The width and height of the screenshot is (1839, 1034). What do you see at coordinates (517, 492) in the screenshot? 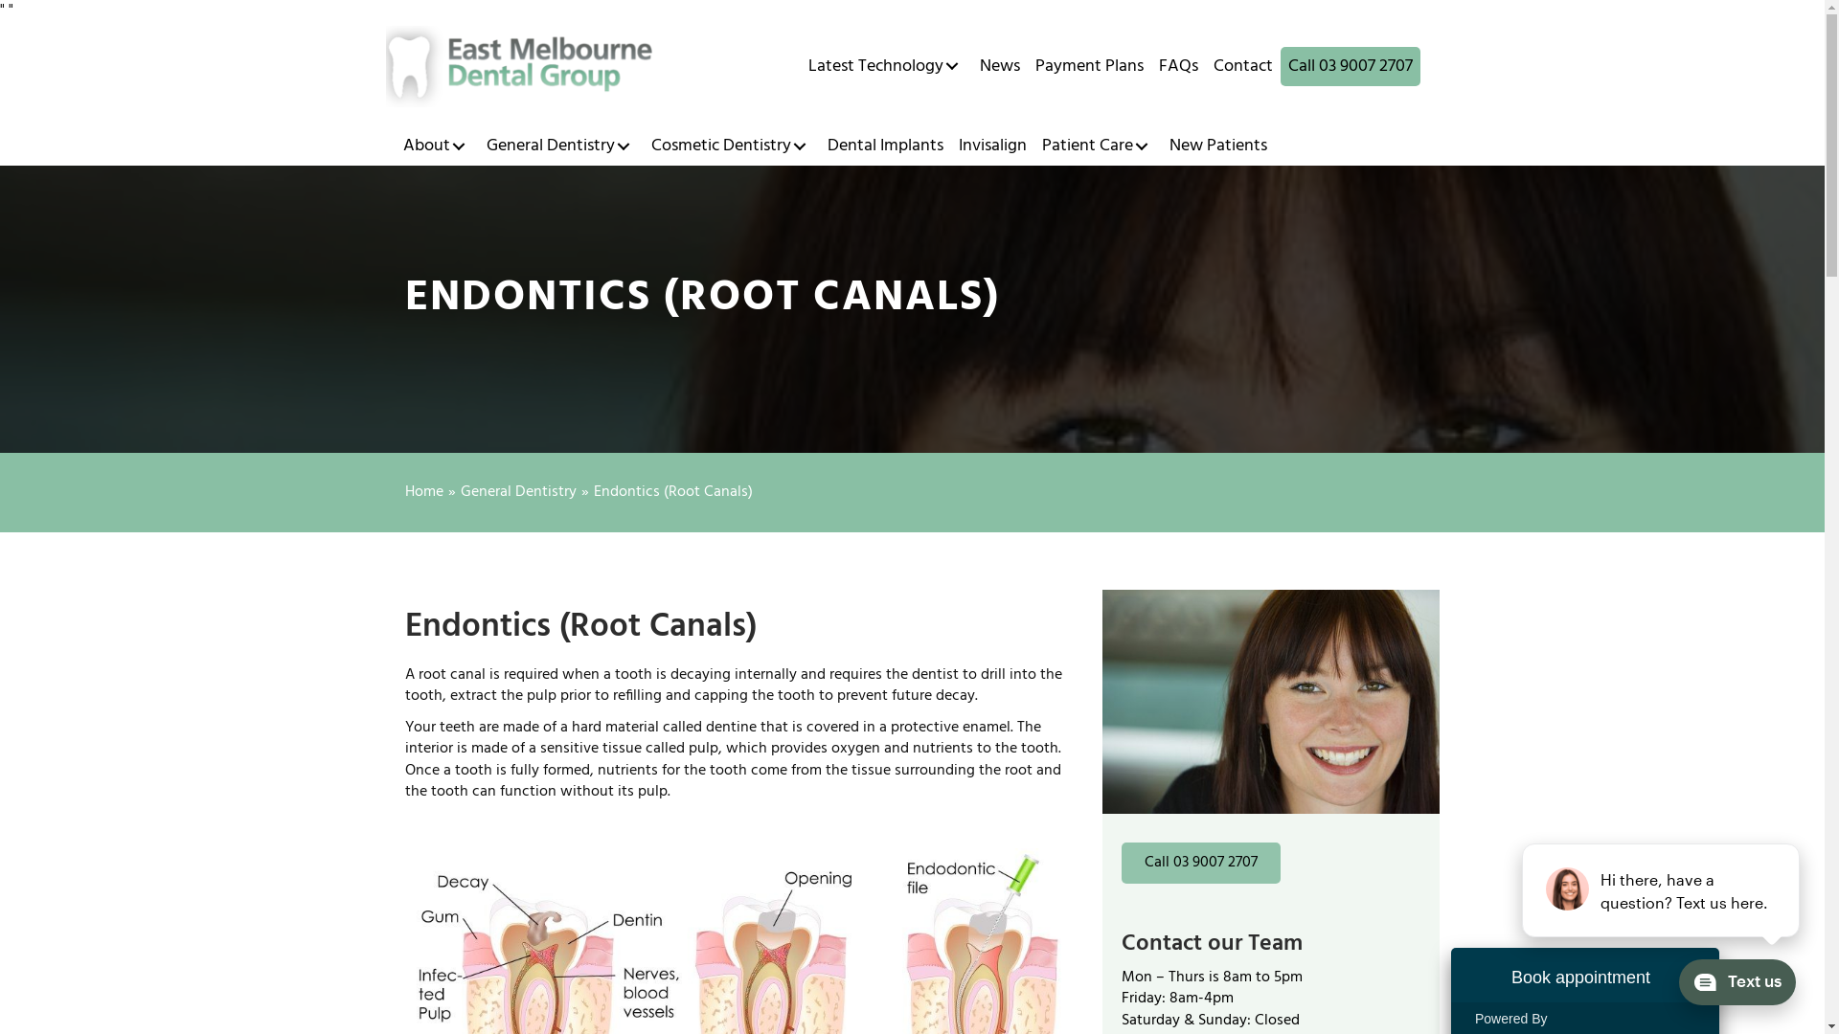
I see `General Dentistry` at bounding box center [517, 492].